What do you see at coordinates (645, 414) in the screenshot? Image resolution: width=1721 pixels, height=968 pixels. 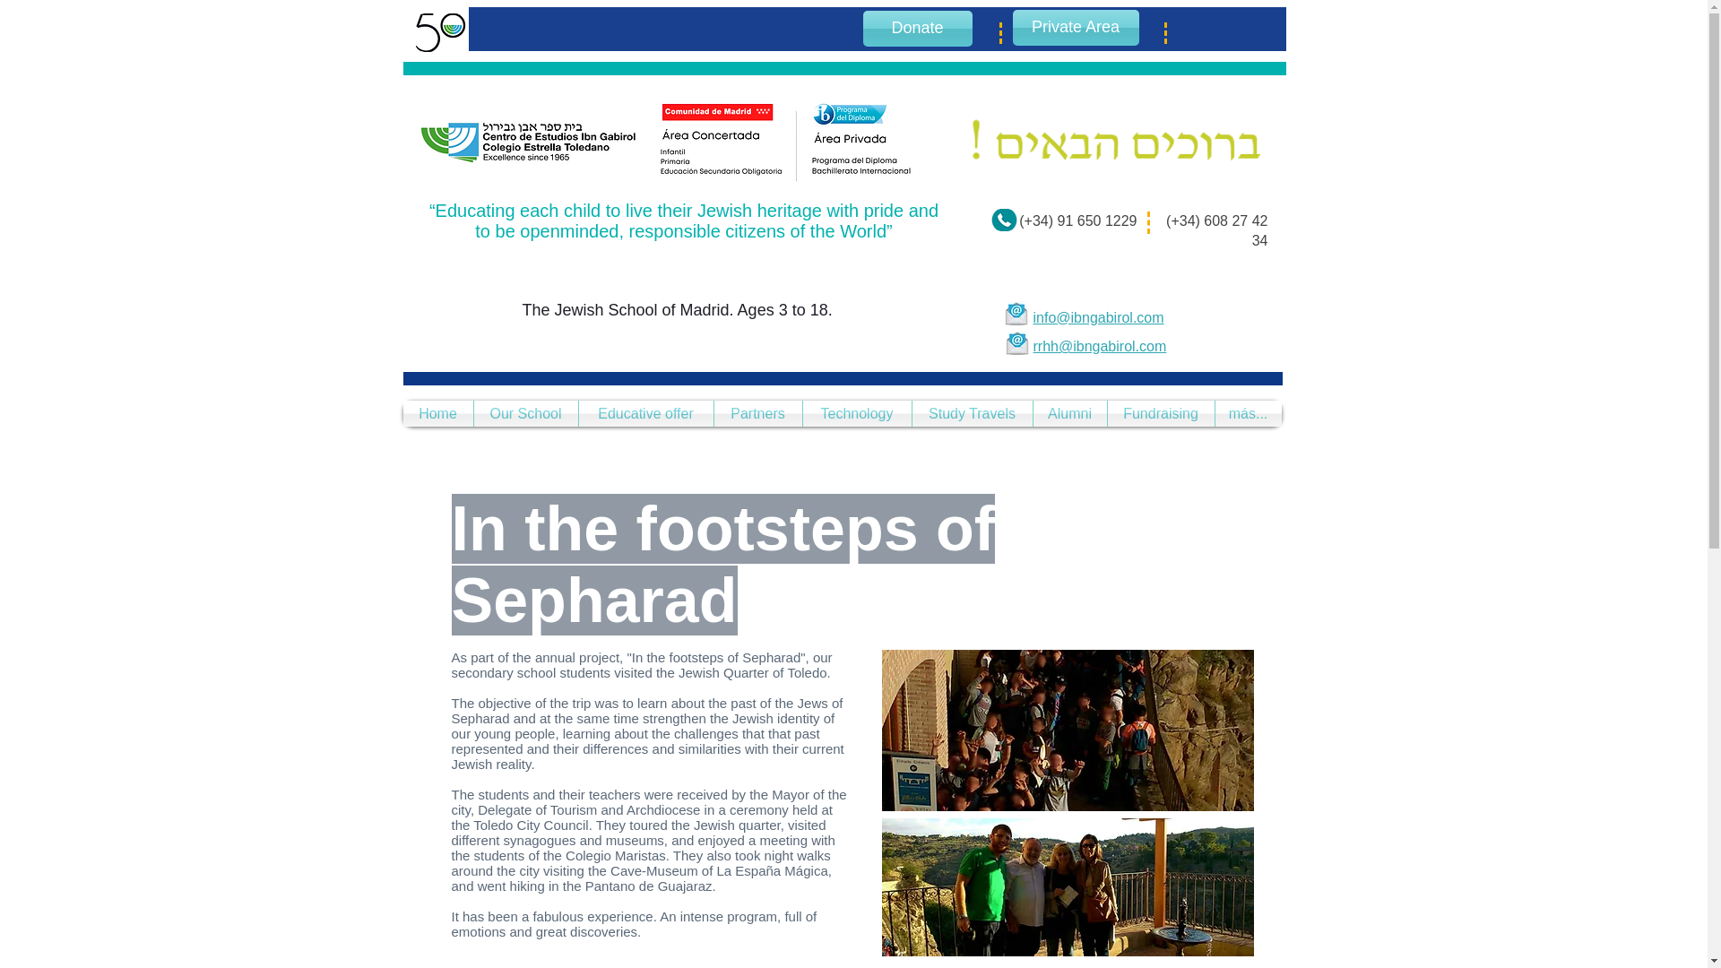 I see `Educative offer` at bounding box center [645, 414].